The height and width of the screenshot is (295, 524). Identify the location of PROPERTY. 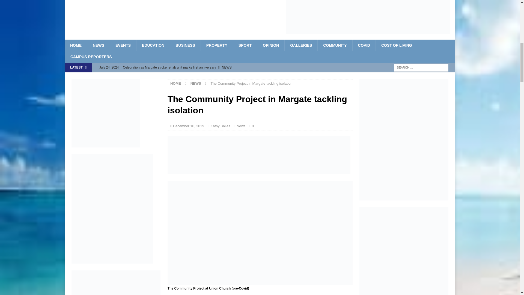
(217, 45).